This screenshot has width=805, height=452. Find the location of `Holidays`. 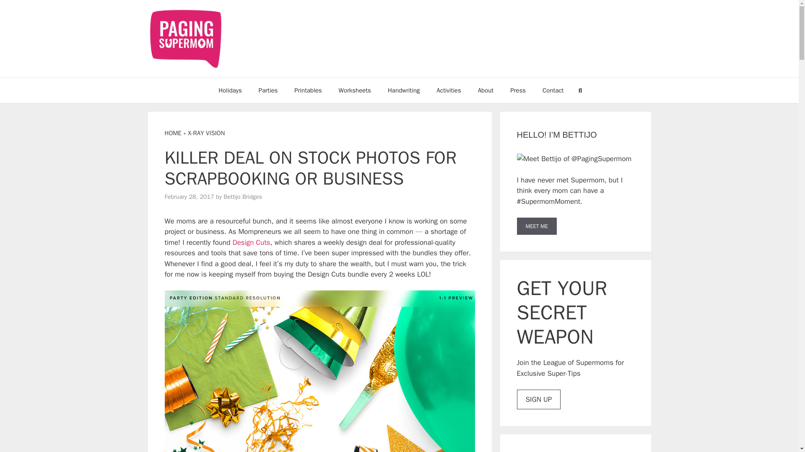

Holidays is located at coordinates (230, 90).